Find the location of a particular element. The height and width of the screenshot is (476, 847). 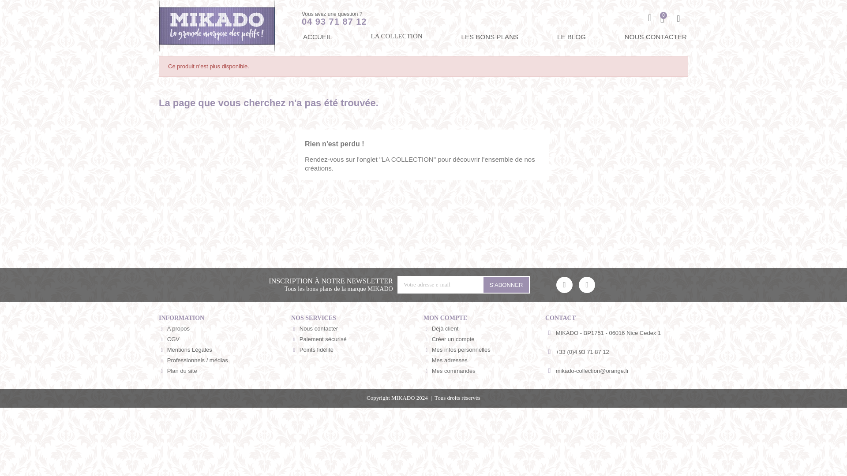

LA COLLECTION is located at coordinates (396, 36).